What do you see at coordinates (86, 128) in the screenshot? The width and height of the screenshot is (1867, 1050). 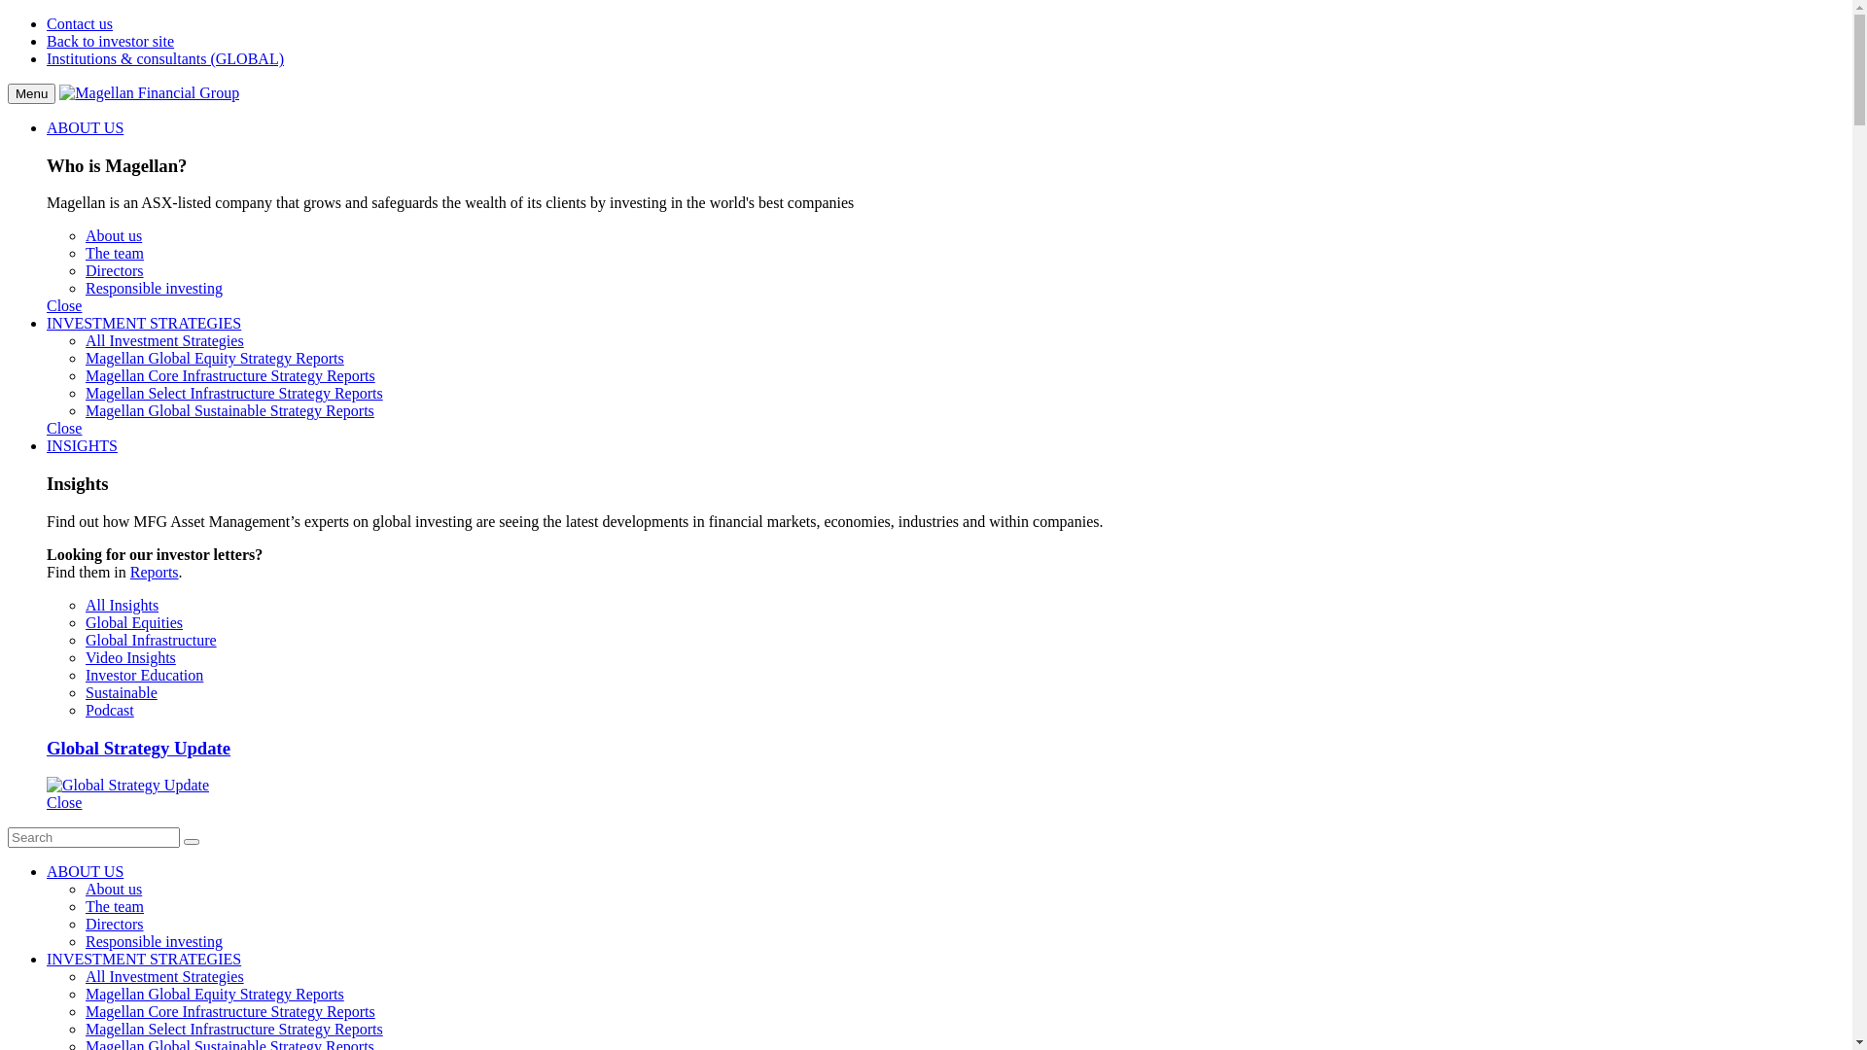 I see `ABOUT US` at bounding box center [86, 128].